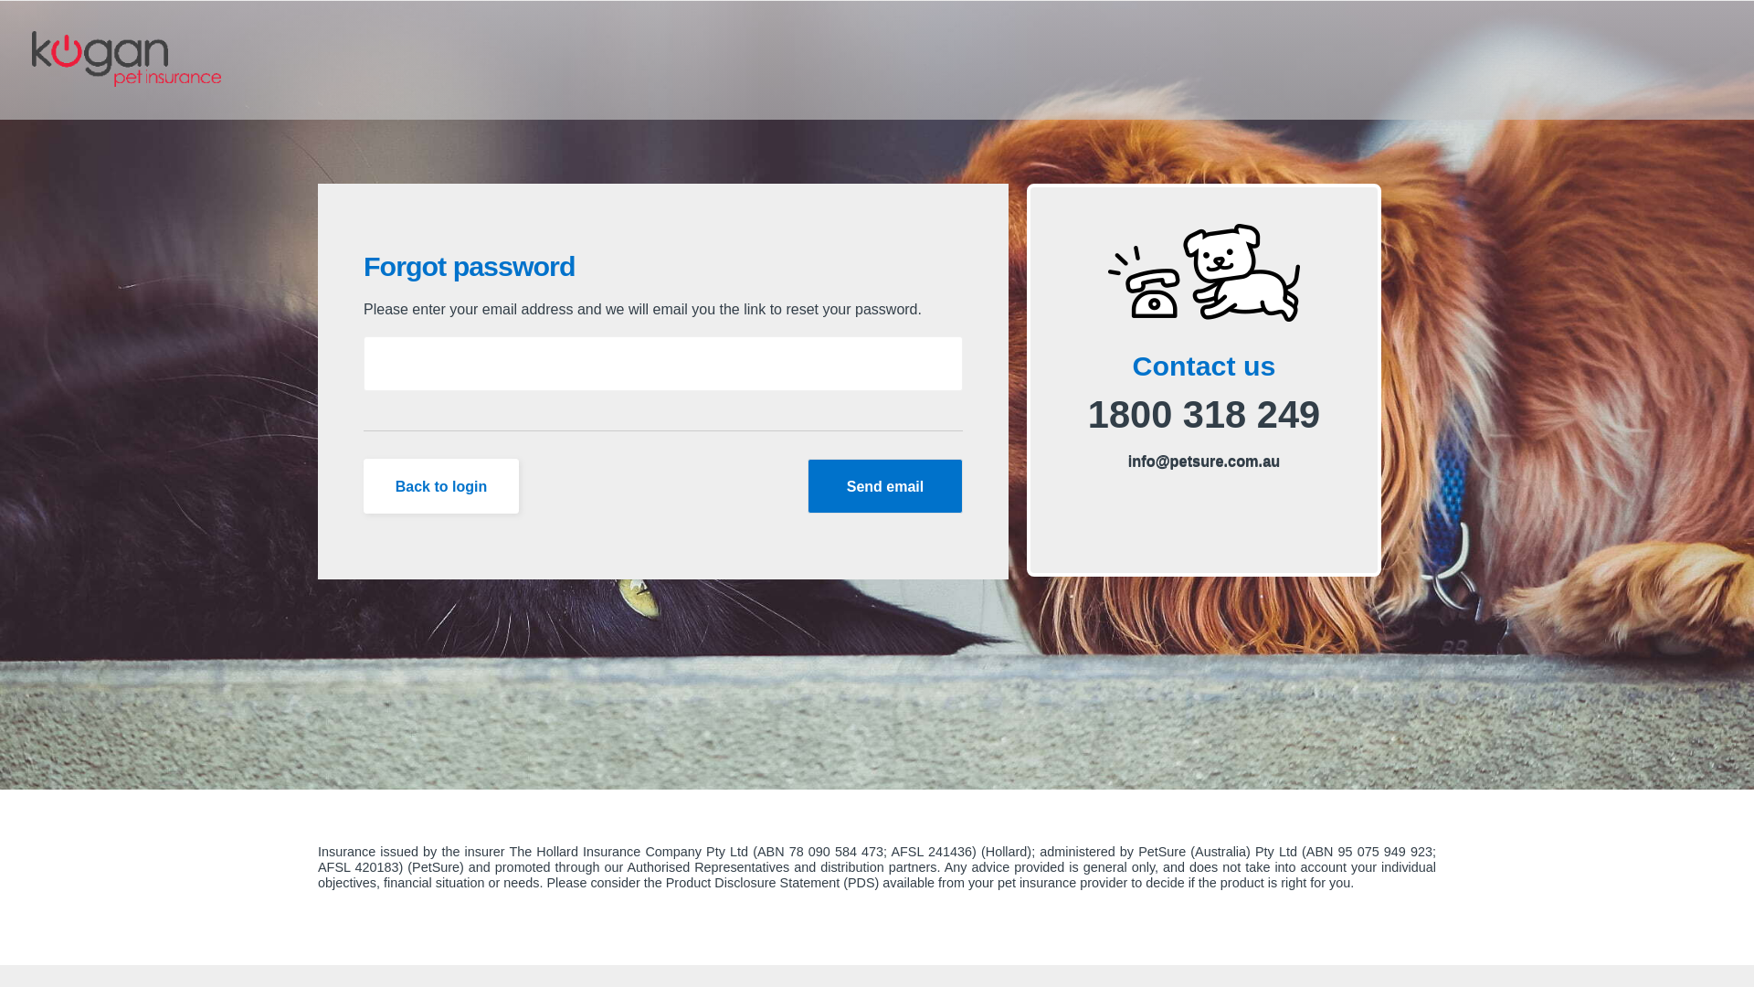  What do you see at coordinates (885, 486) in the screenshot?
I see `Send email` at bounding box center [885, 486].